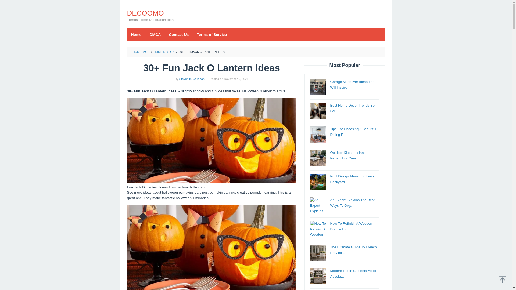 The height and width of the screenshot is (290, 516). I want to click on Best Home Decor Trends So Far, so click(352, 108).